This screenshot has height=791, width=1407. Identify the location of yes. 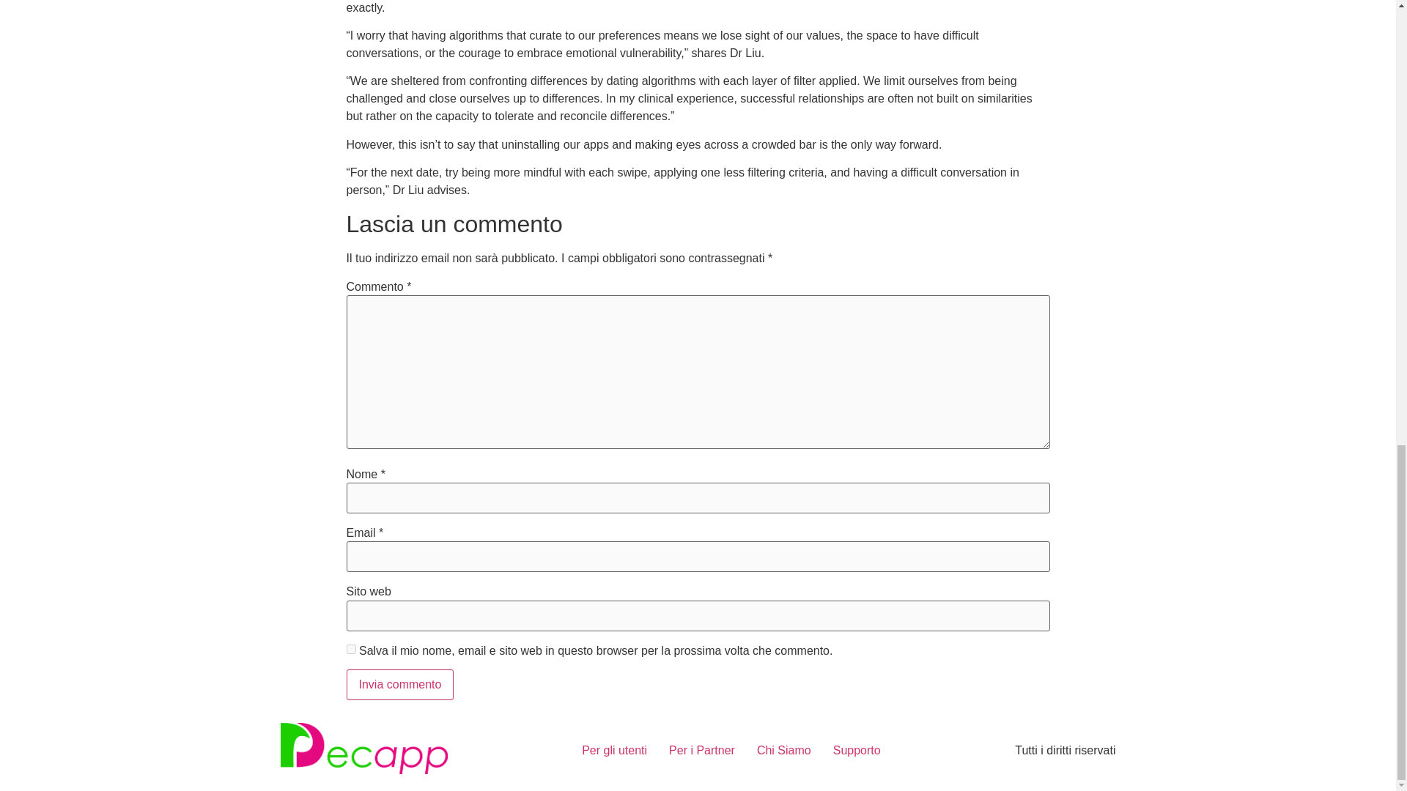
(350, 649).